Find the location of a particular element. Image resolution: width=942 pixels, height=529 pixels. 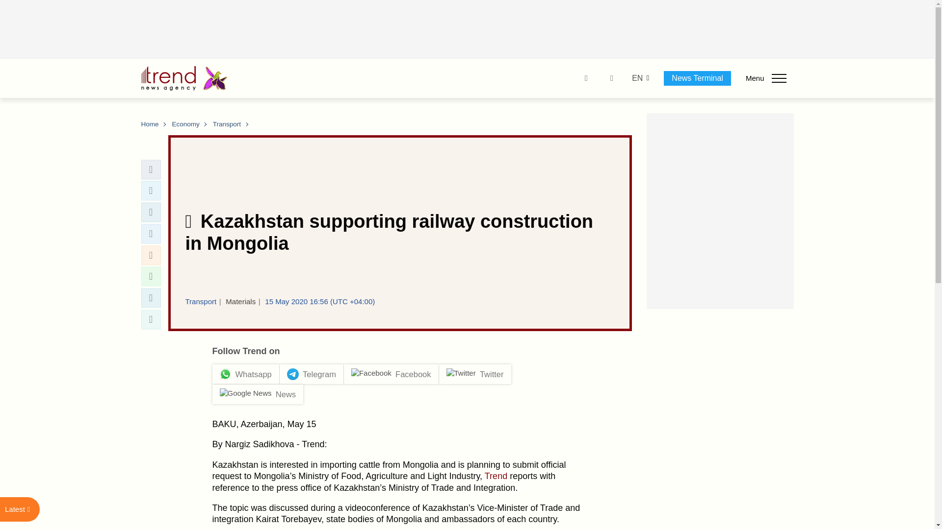

News Terminal is located at coordinates (697, 78).